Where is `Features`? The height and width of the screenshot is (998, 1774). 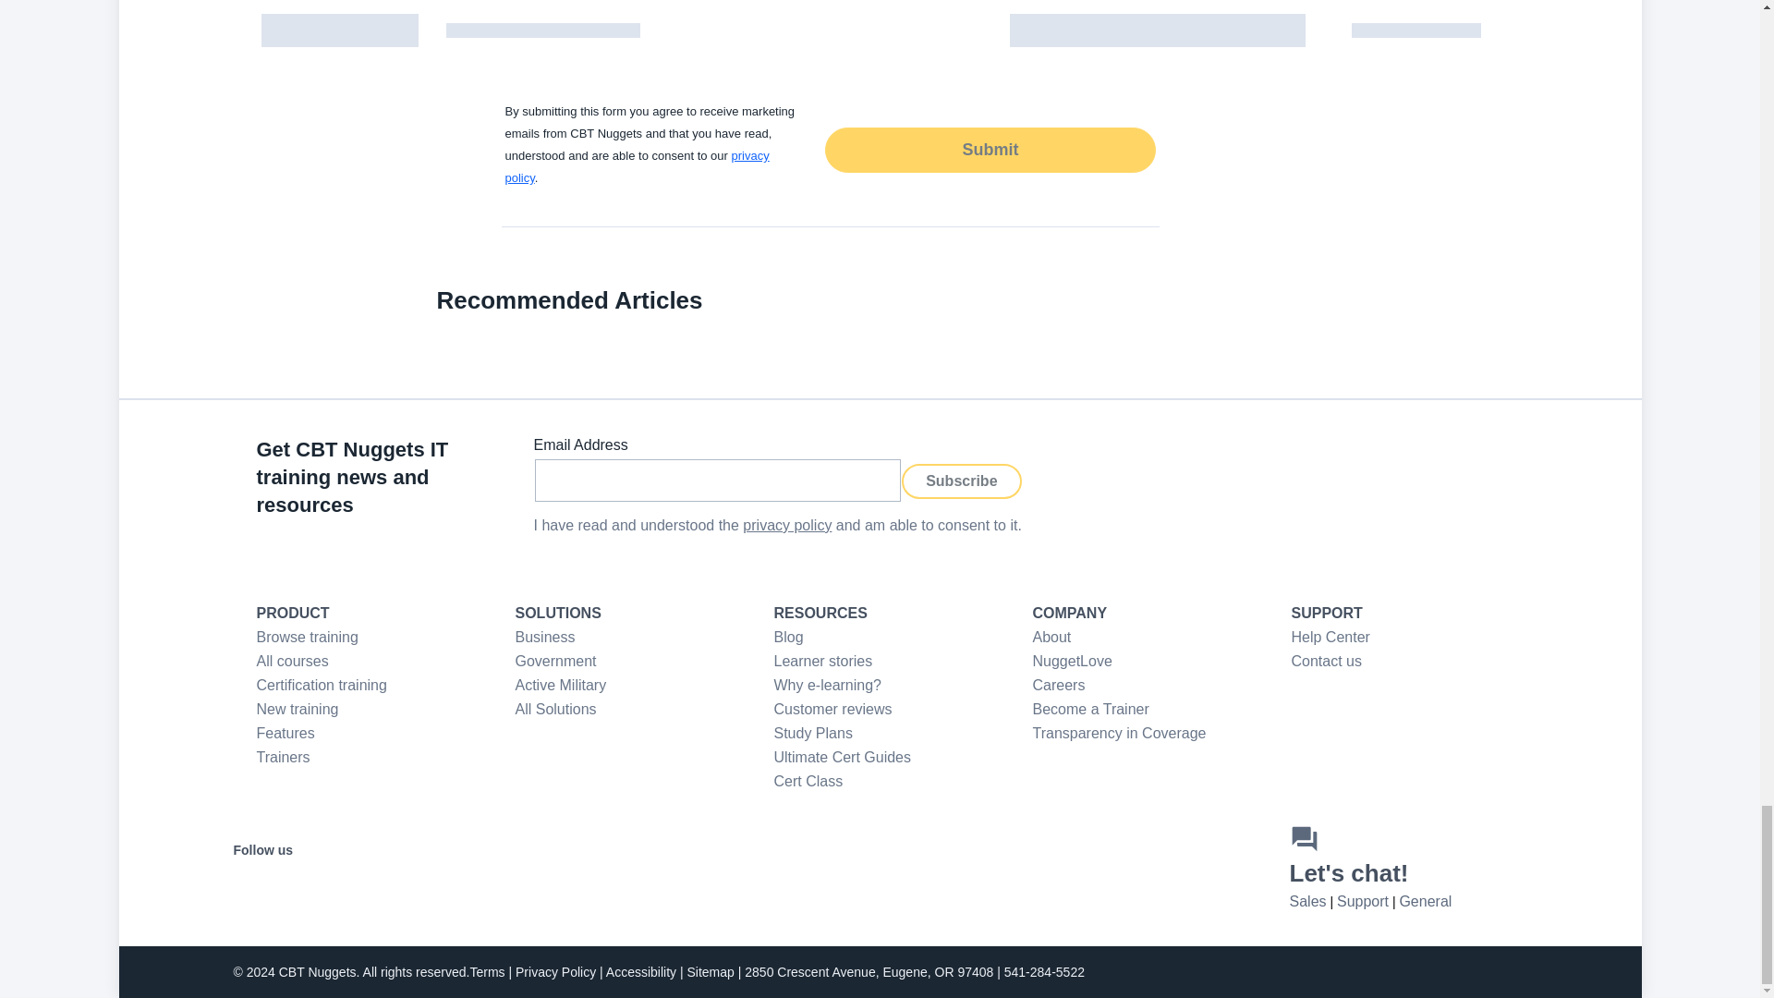
Features is located at coordinates (286, 734).